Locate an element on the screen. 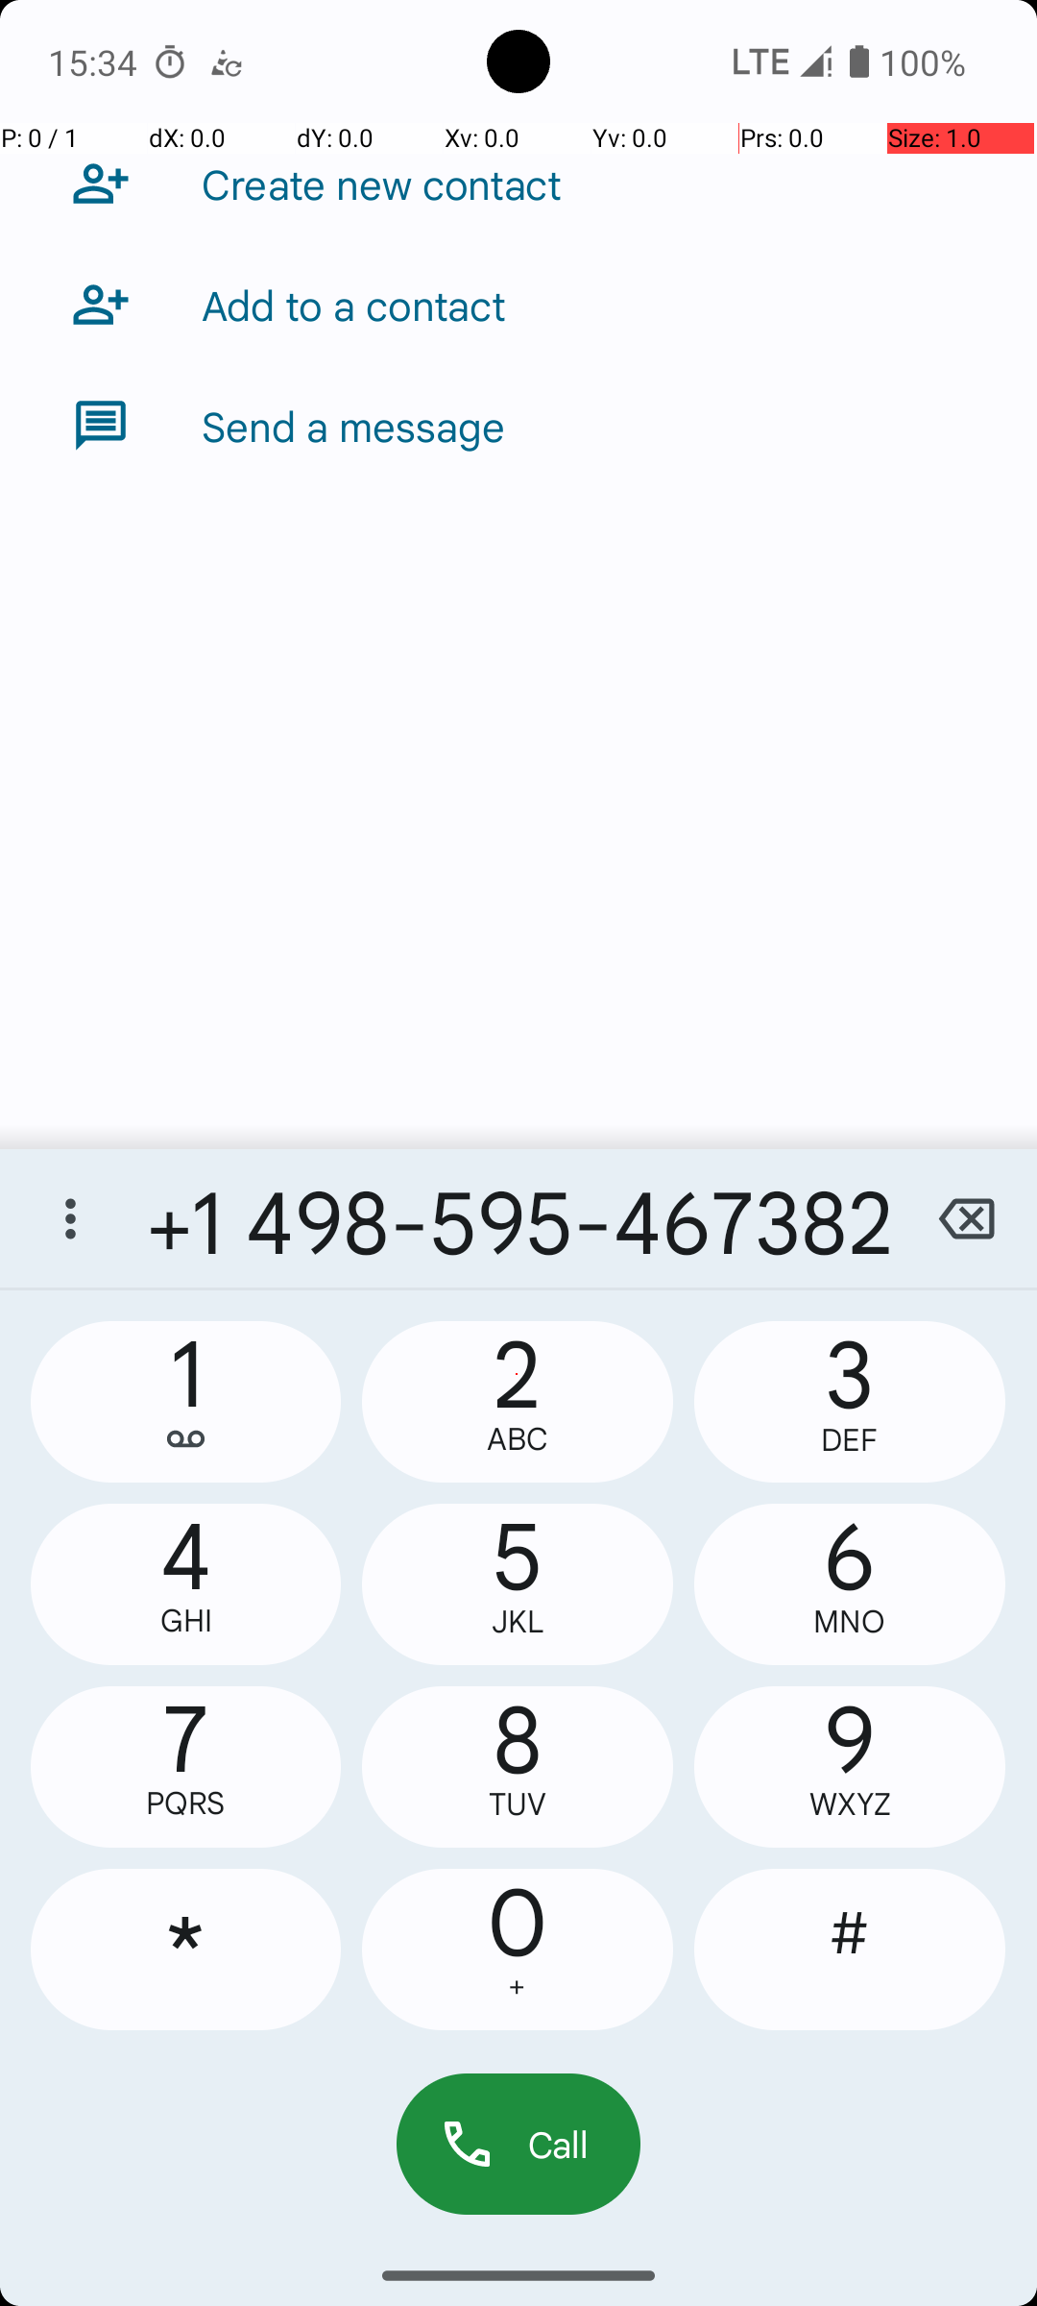 The width and height of the screenshot is (1037, 2306). +1 498-595-467382 is located at coordinates (518, 1218).